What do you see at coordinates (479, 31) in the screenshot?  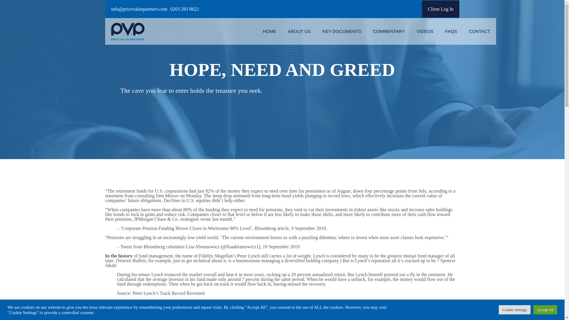 I see `CONTACT` at bounding box center [479, 31].